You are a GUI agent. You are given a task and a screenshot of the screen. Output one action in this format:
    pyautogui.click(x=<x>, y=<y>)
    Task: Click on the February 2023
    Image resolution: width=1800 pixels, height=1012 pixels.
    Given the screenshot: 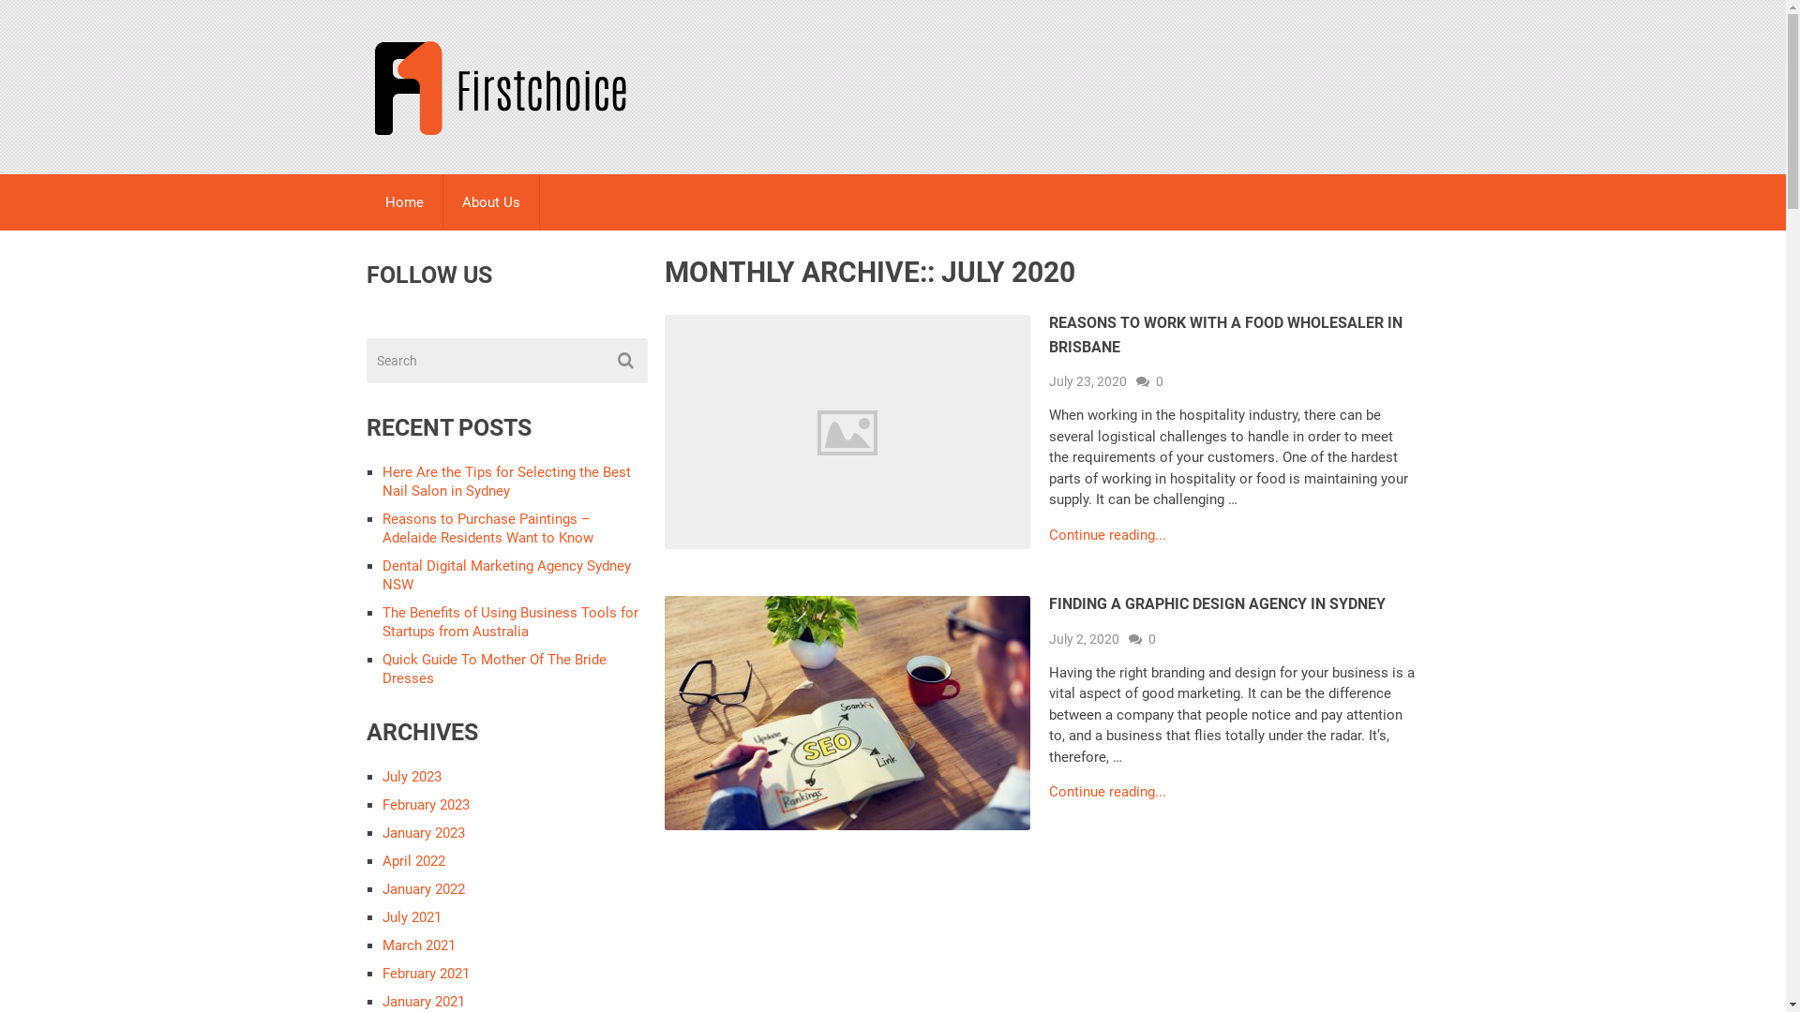 What is the action you would take?
    pyautogui.click(x=426, y=805)
    